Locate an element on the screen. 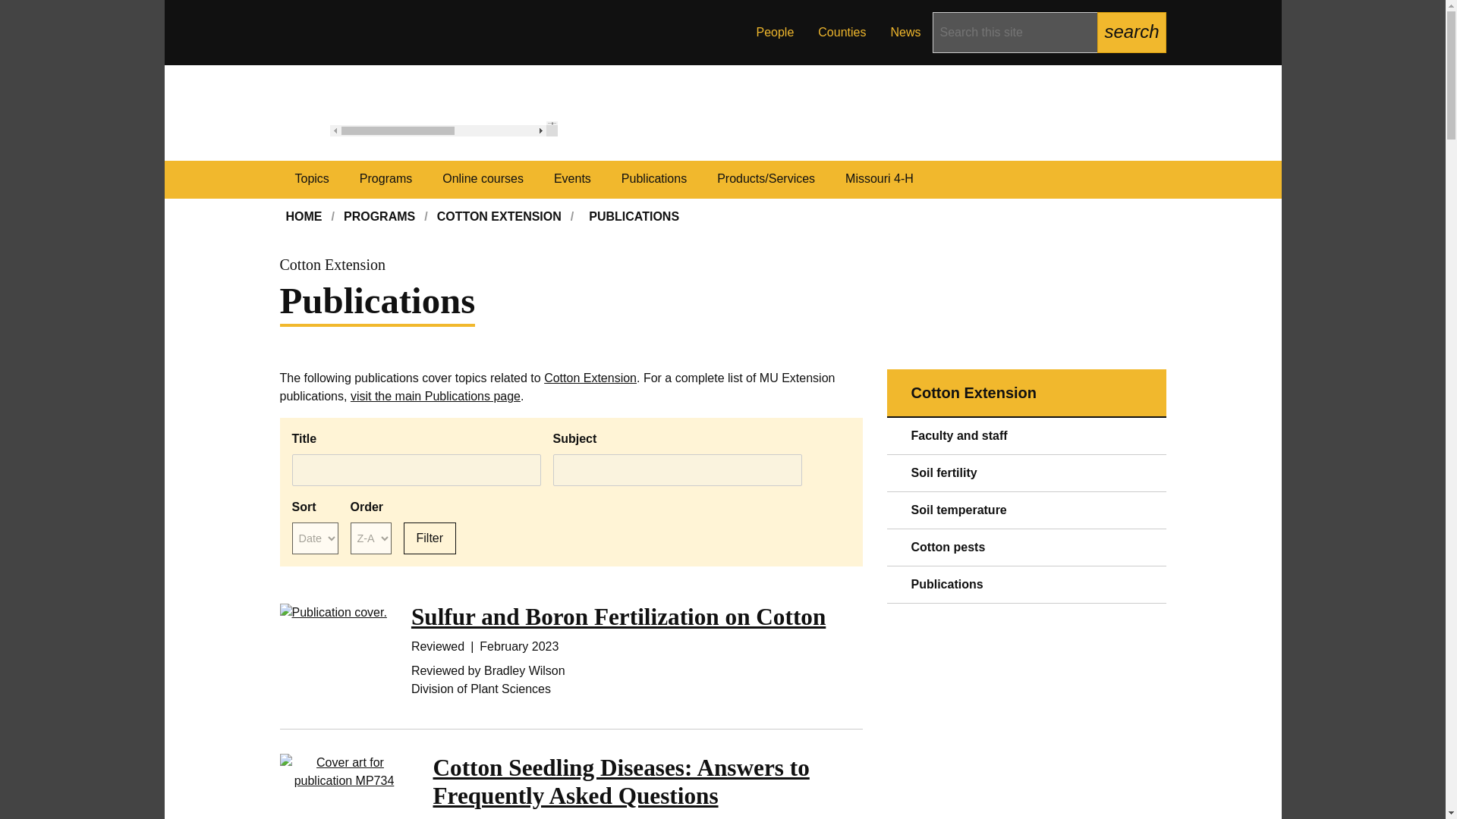  Missouri 4-H is located at coordinates (880, 179).